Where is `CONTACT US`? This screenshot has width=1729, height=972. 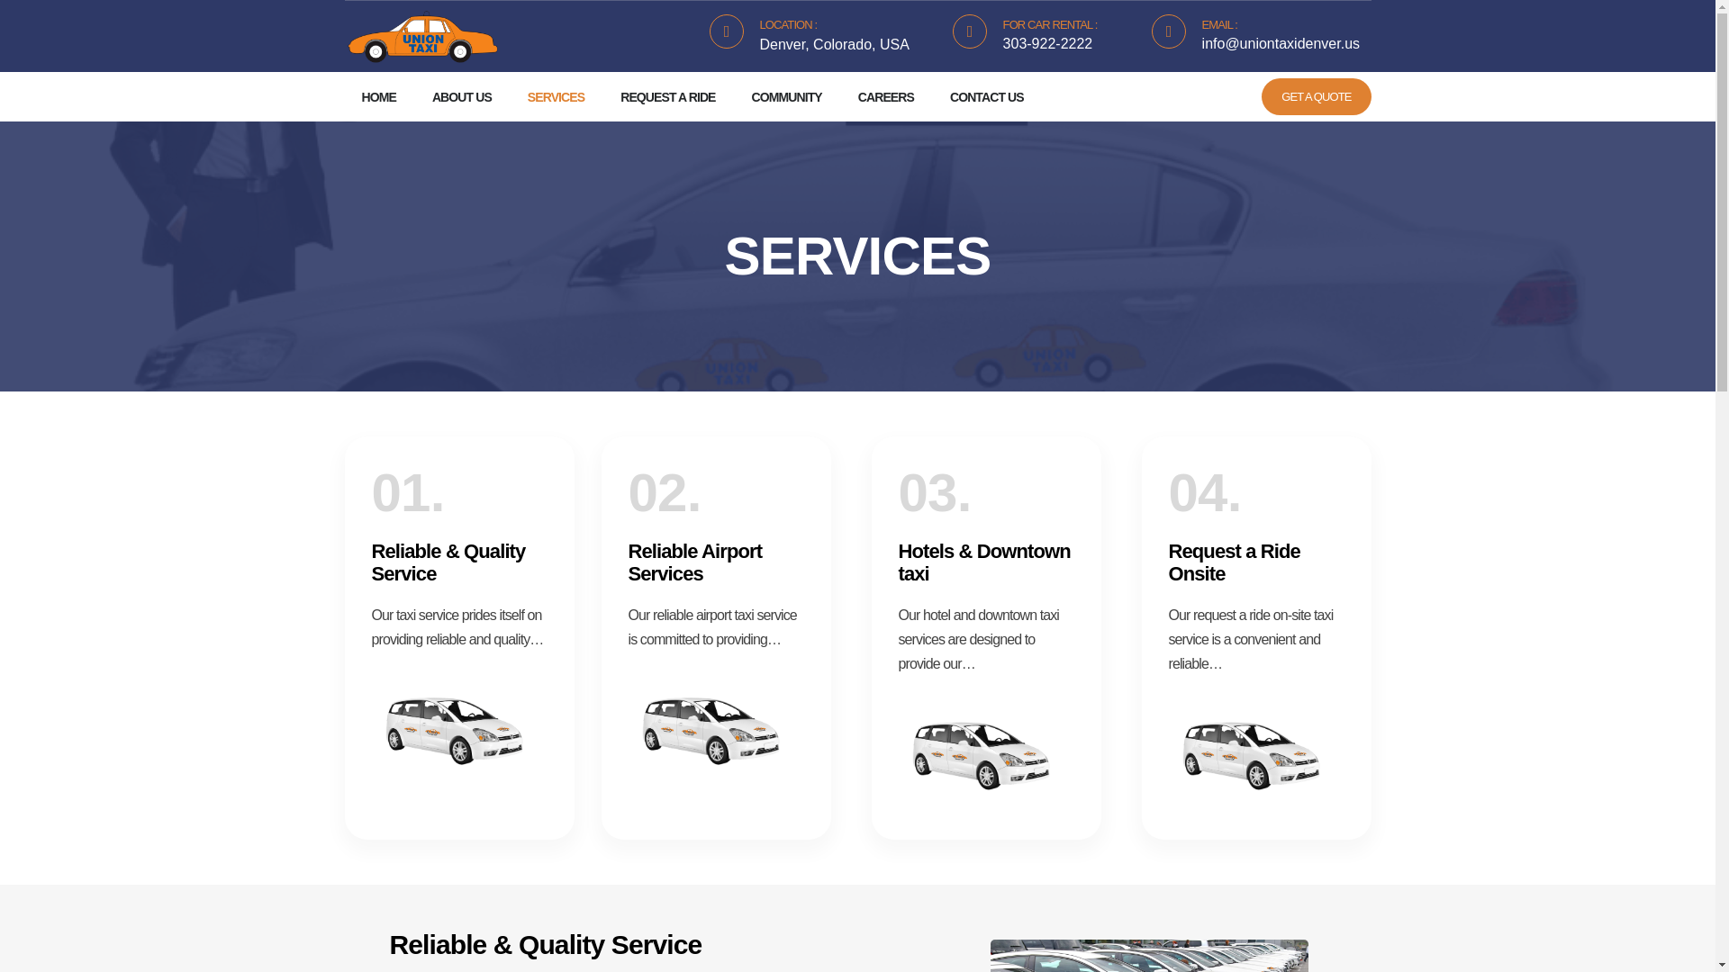
CONTACT US is located at coordinates (986, 97).